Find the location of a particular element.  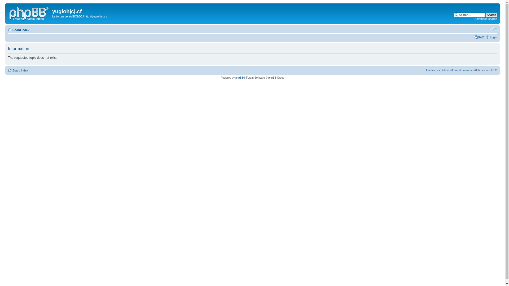

Board index is located at coordinates (21, 30).